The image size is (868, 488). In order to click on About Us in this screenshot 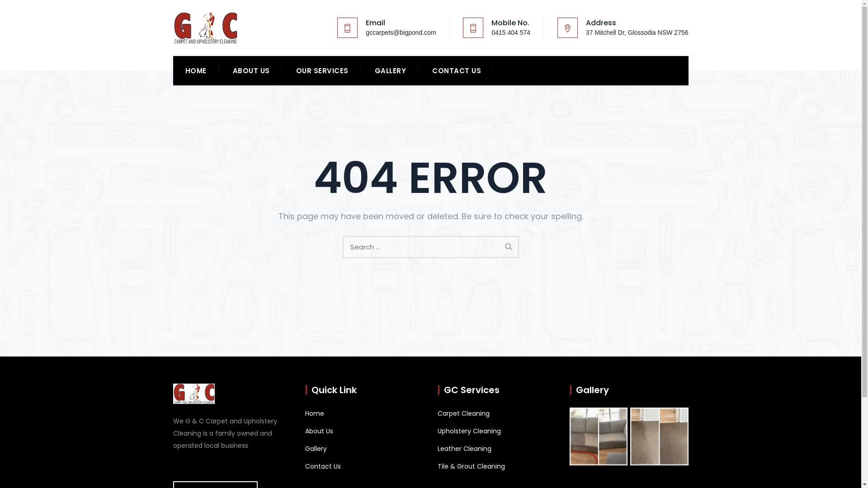, I will do `click(319, 431)`.